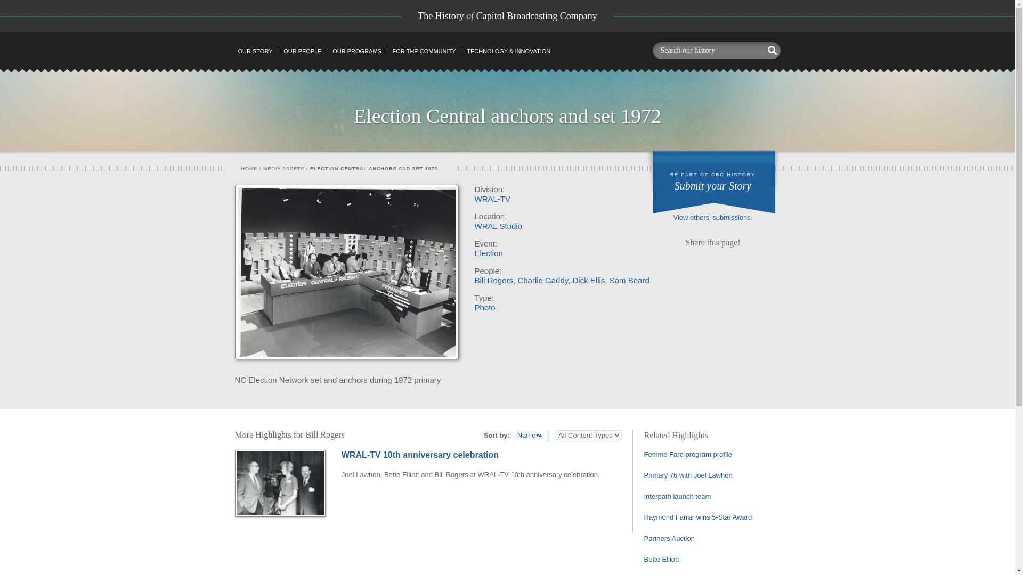 Image resolution: width=1023 pixels, height=575 pixels. Describe the element at coordinates (302, 51) in the screenshot. I see `OUR PEOPLE` at that location.